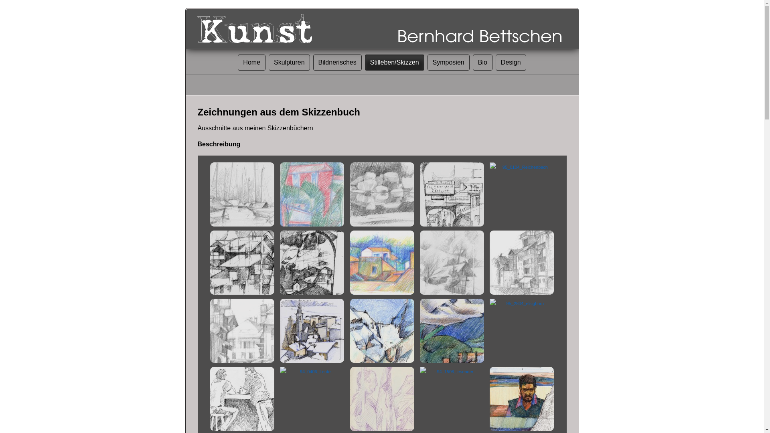 The width and height of the screenshot is (770, 433). I want to click on Home, so click(252, 63).